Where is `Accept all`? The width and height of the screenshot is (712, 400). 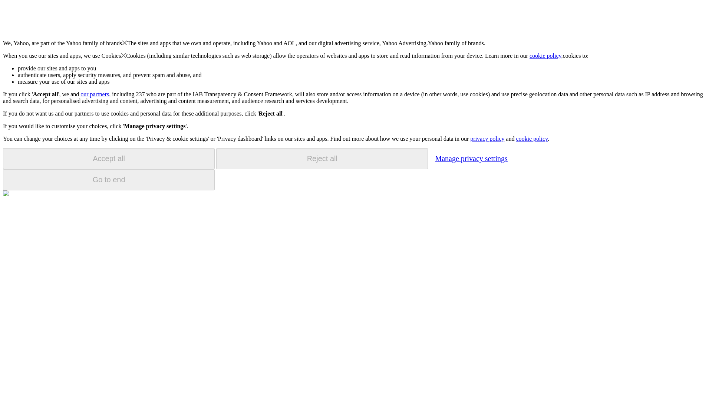
Accept all is located at coordinates (109, 159).